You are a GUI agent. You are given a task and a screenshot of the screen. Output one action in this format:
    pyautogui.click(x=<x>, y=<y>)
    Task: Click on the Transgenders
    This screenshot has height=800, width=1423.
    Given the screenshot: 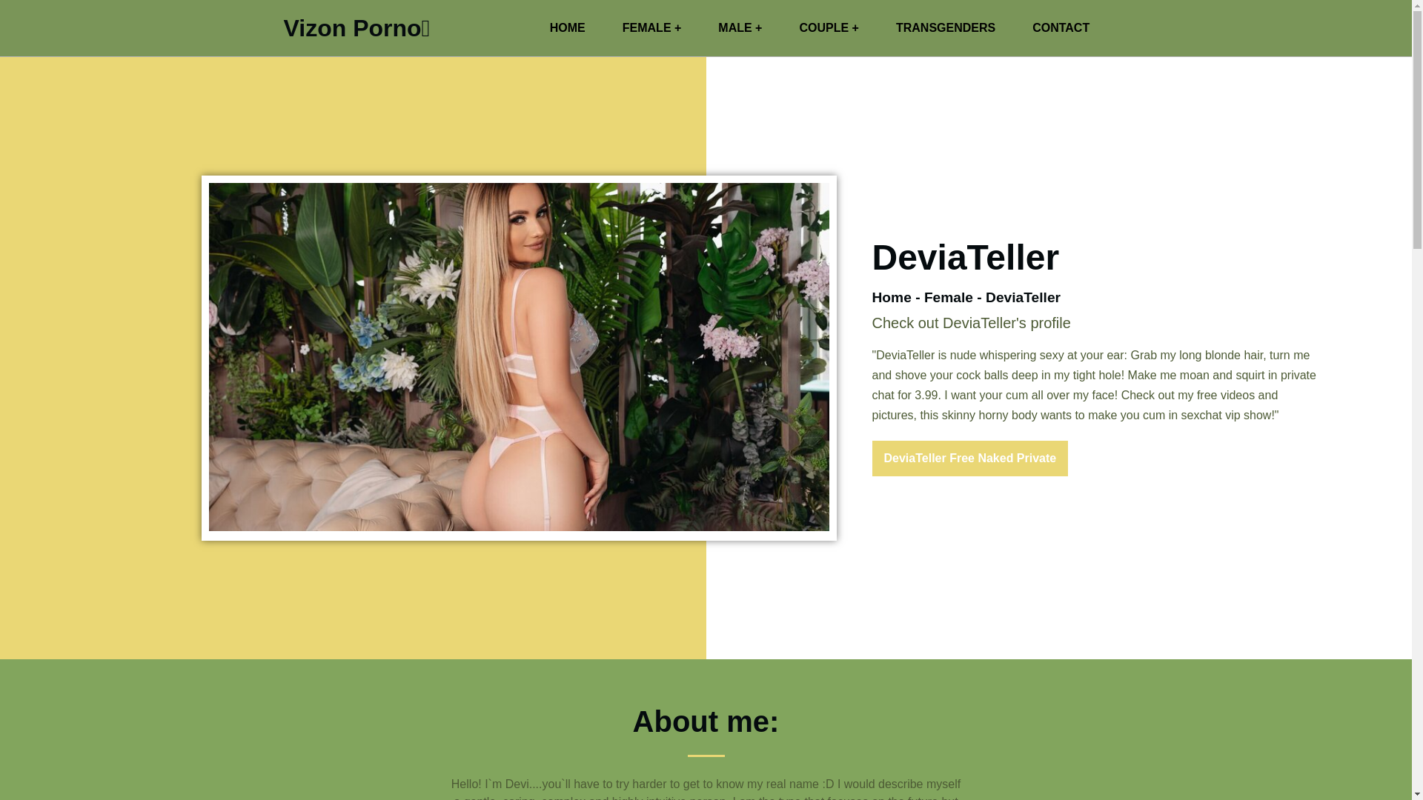 What is the action you would take?
    pyautogui.click(x=946, y=28)
    